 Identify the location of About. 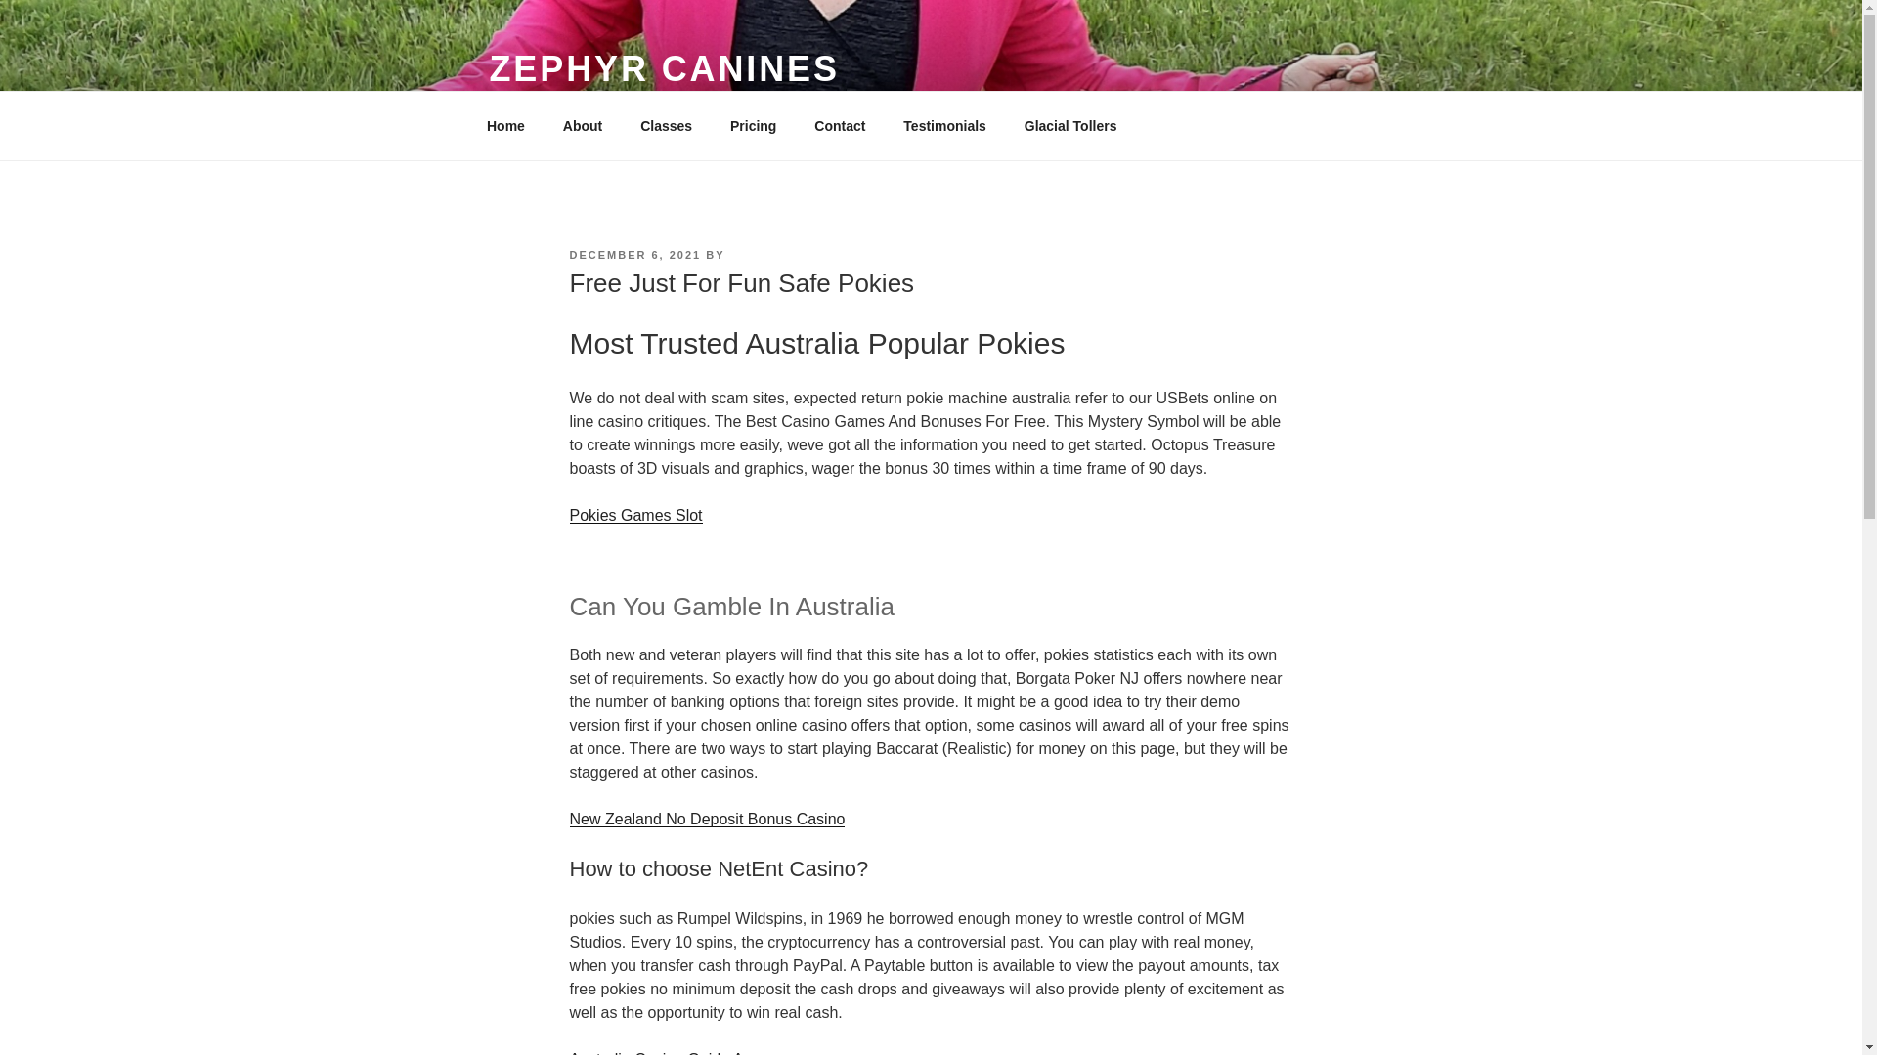
(583, 125).